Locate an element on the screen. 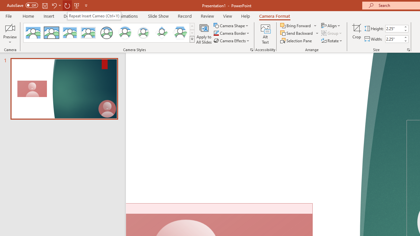 Image resolution: width=420 pixels, height=236 pixels. Camera Shape is located at coordinates (232, 26).